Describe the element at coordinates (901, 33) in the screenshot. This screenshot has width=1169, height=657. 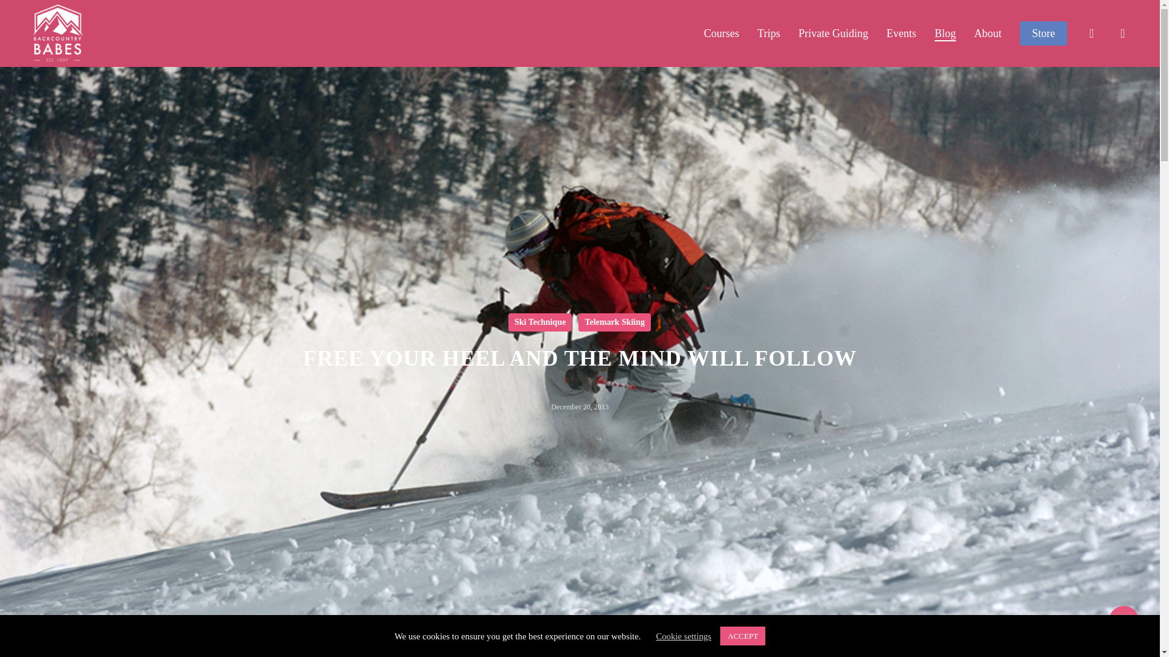
I see `Events` at that location.